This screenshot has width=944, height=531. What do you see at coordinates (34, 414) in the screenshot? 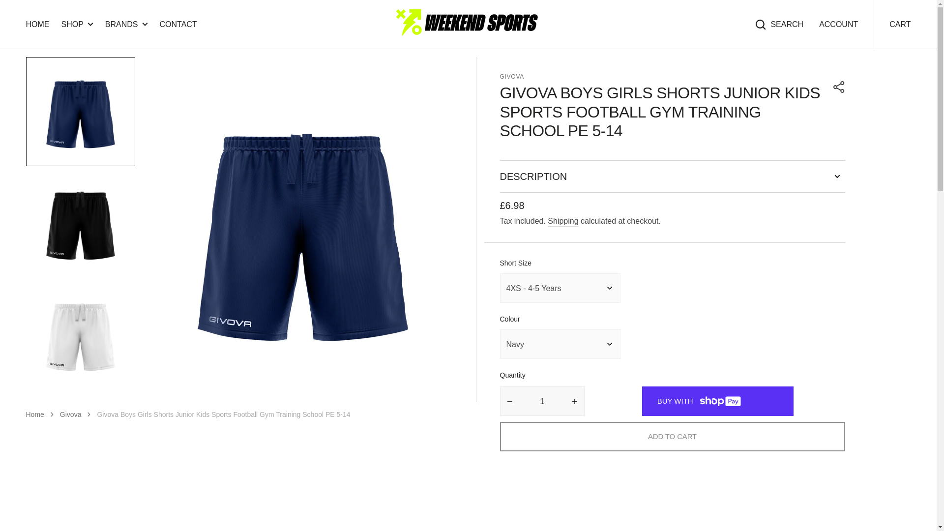
I see `Home` at bounding box center [34, 414].